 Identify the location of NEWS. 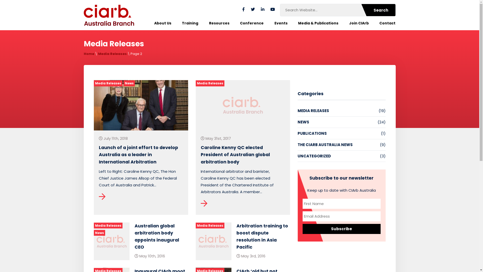
(303, 122).